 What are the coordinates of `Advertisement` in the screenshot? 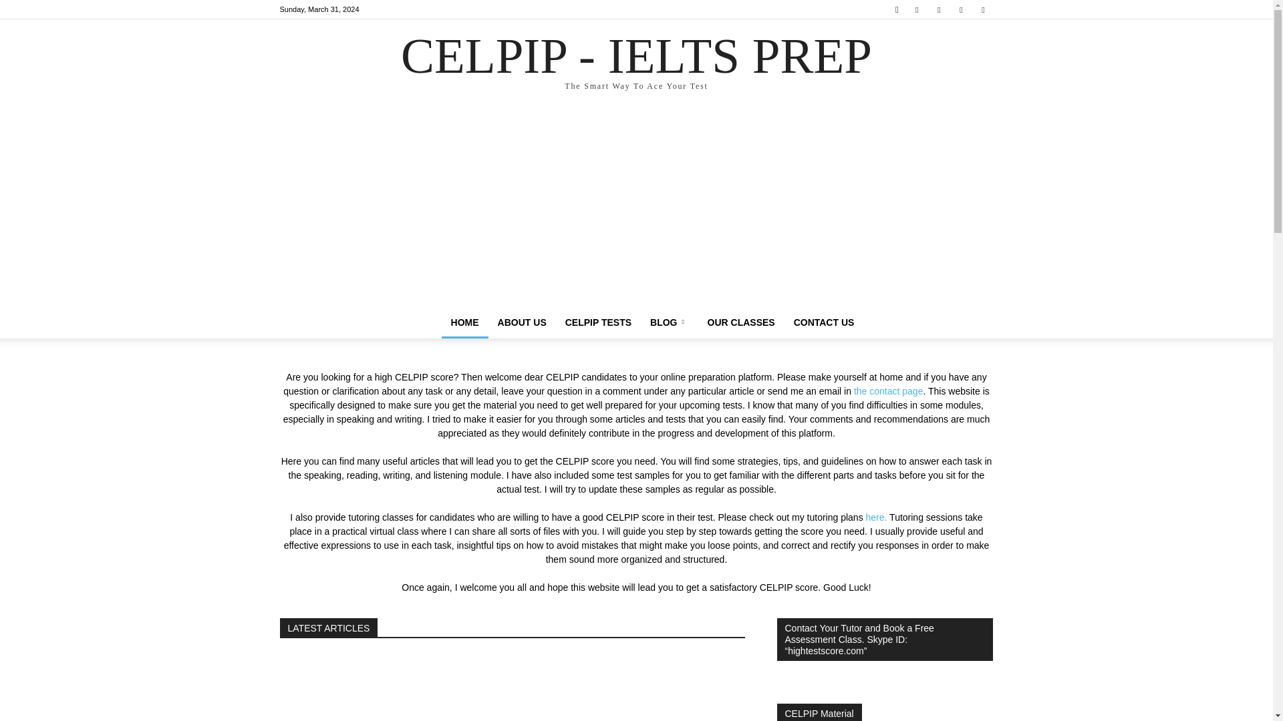 It's located at (877, 517).